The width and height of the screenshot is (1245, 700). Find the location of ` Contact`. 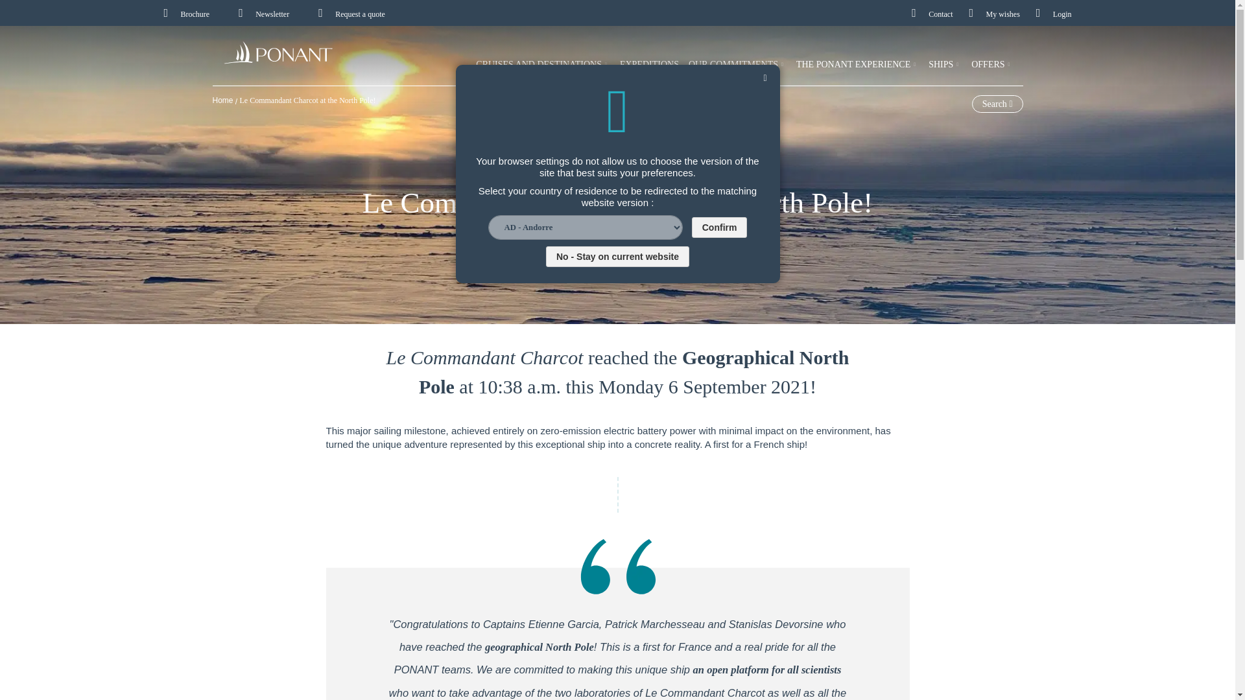

 Contact is located at coordinates (931, 14).